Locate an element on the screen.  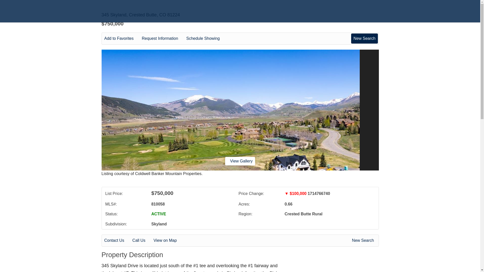
Request Information is located at coordinates (163, 39).